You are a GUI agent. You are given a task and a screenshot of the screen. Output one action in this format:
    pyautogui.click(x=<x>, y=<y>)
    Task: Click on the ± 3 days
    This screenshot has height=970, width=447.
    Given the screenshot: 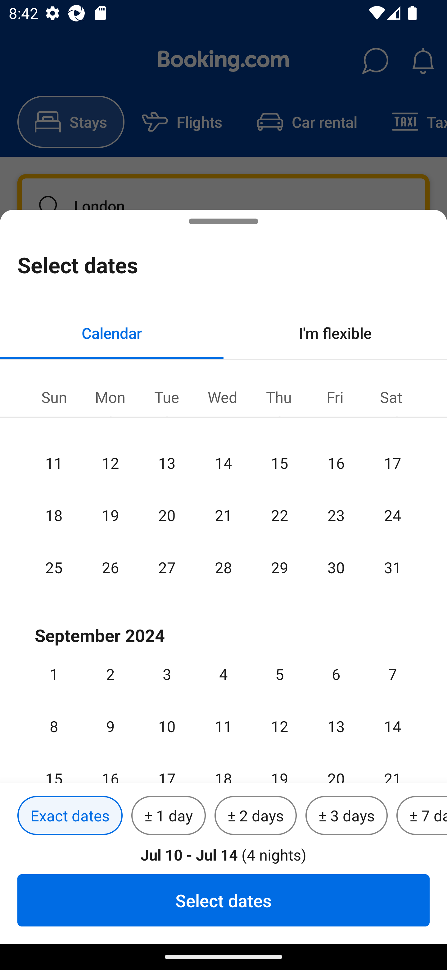 What is the action you would take?
    pyautogui.click(x=346, y=816)
    